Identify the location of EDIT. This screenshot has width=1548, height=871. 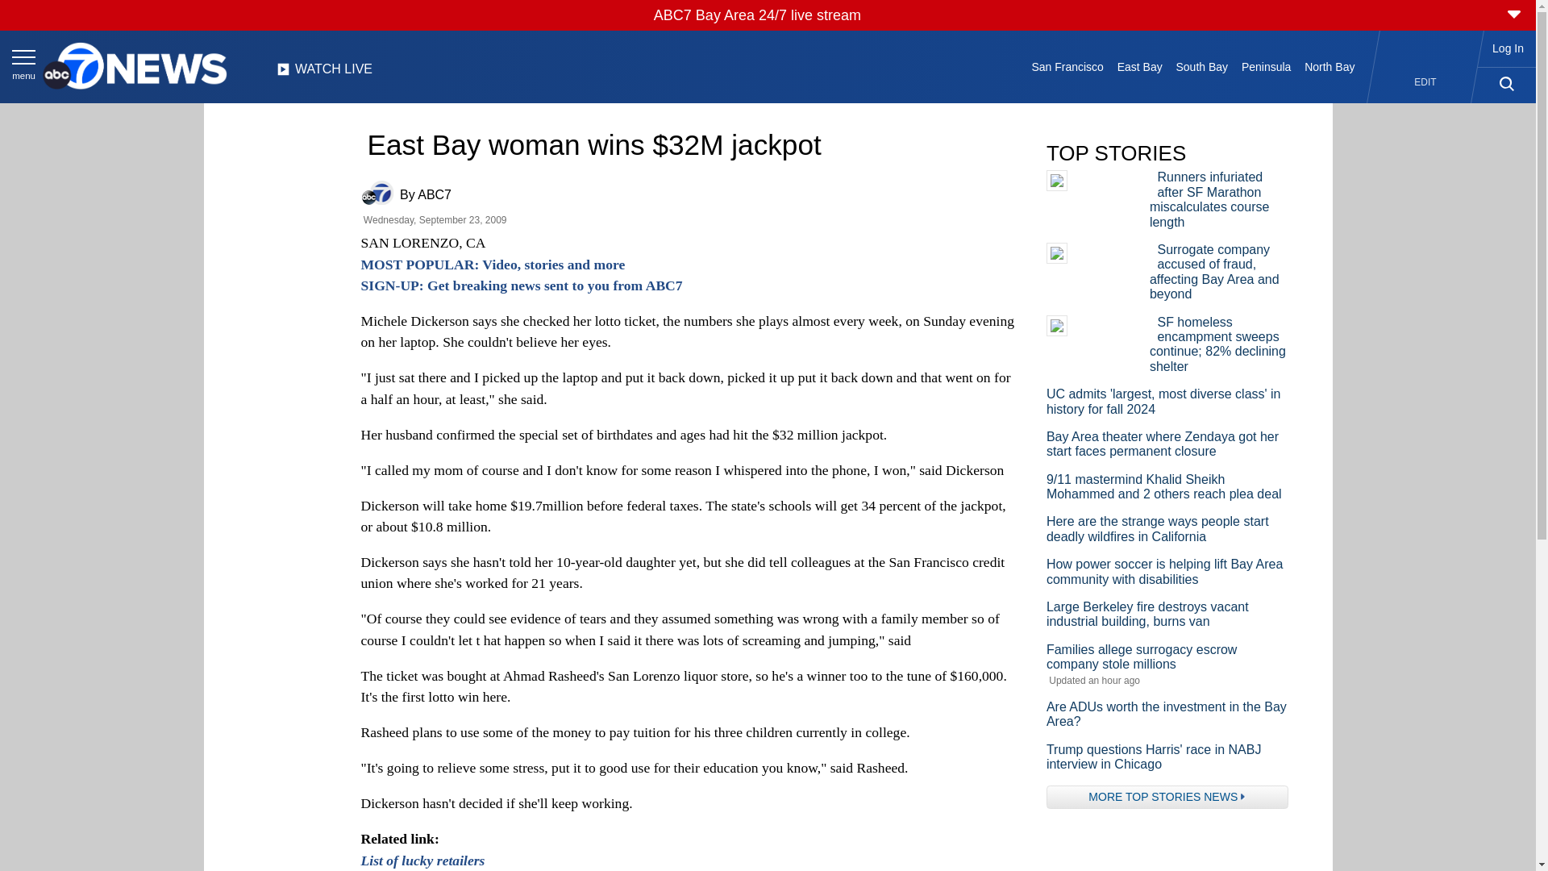
(1425, 82).